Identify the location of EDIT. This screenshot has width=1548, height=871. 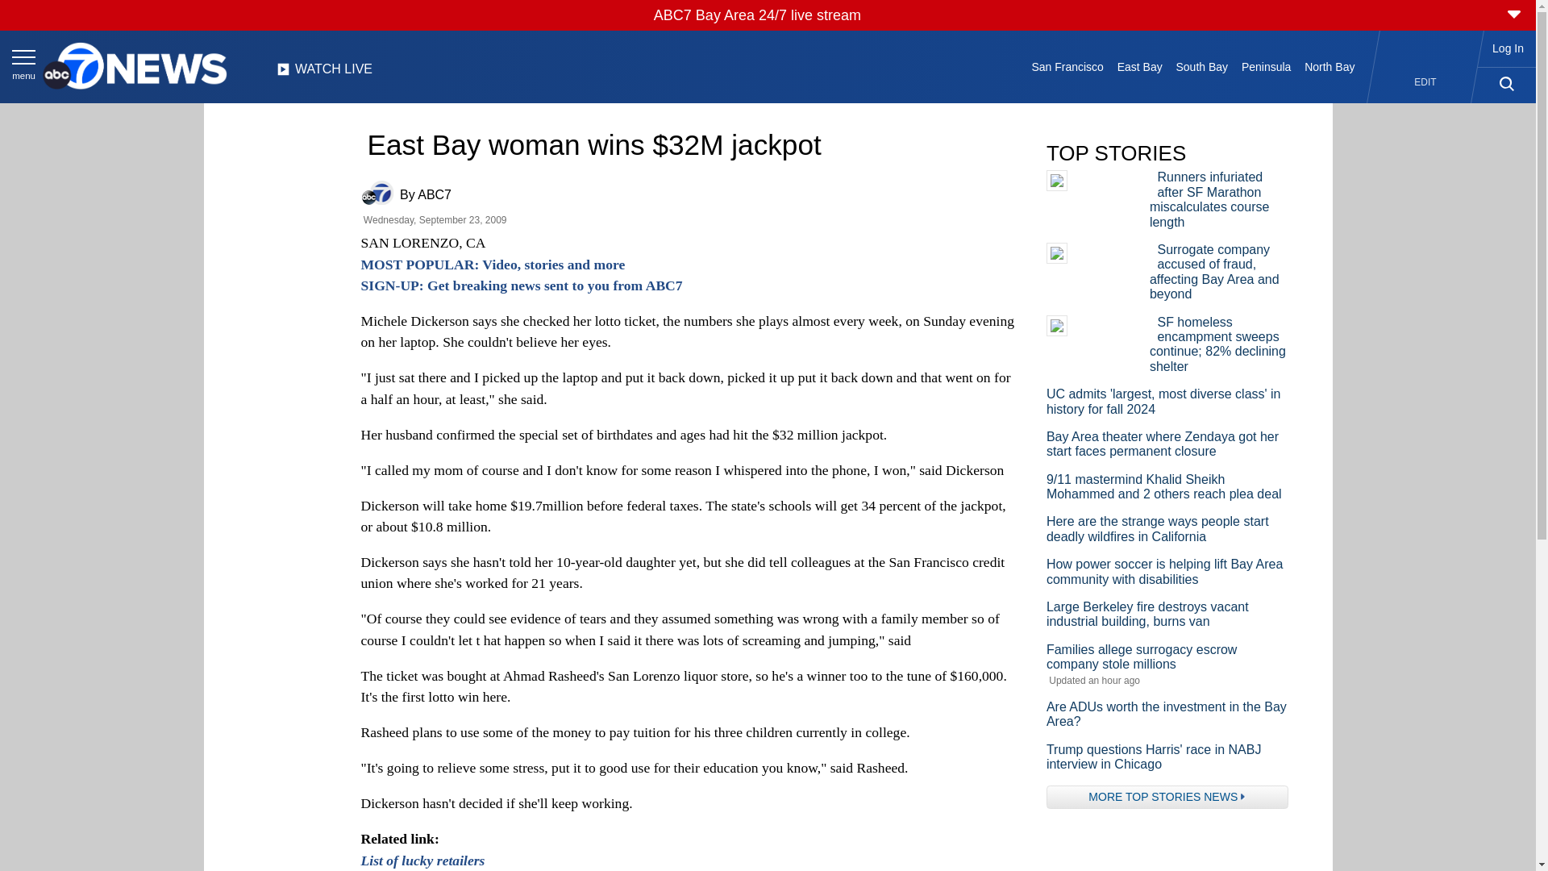
(1425, 82).